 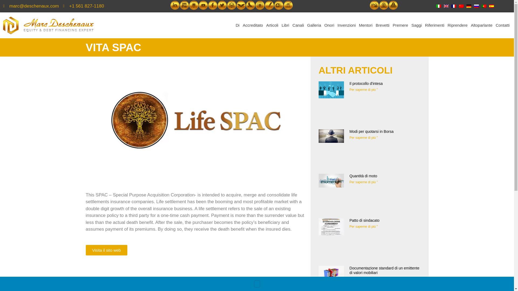 What do you see at coordinates (231, 5) in the screenshot?
I see `Gruppo Deal Makers` at bounding box center [231, 5].